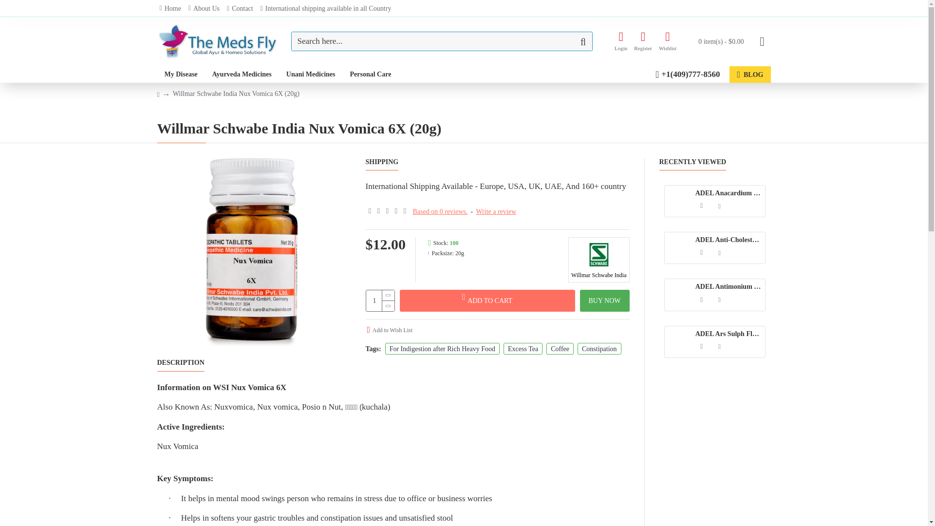  What do you see at coordinates (325, 8) in the screenshot?
I see `International shipping available in all Country` at bounding box center [325, 8].